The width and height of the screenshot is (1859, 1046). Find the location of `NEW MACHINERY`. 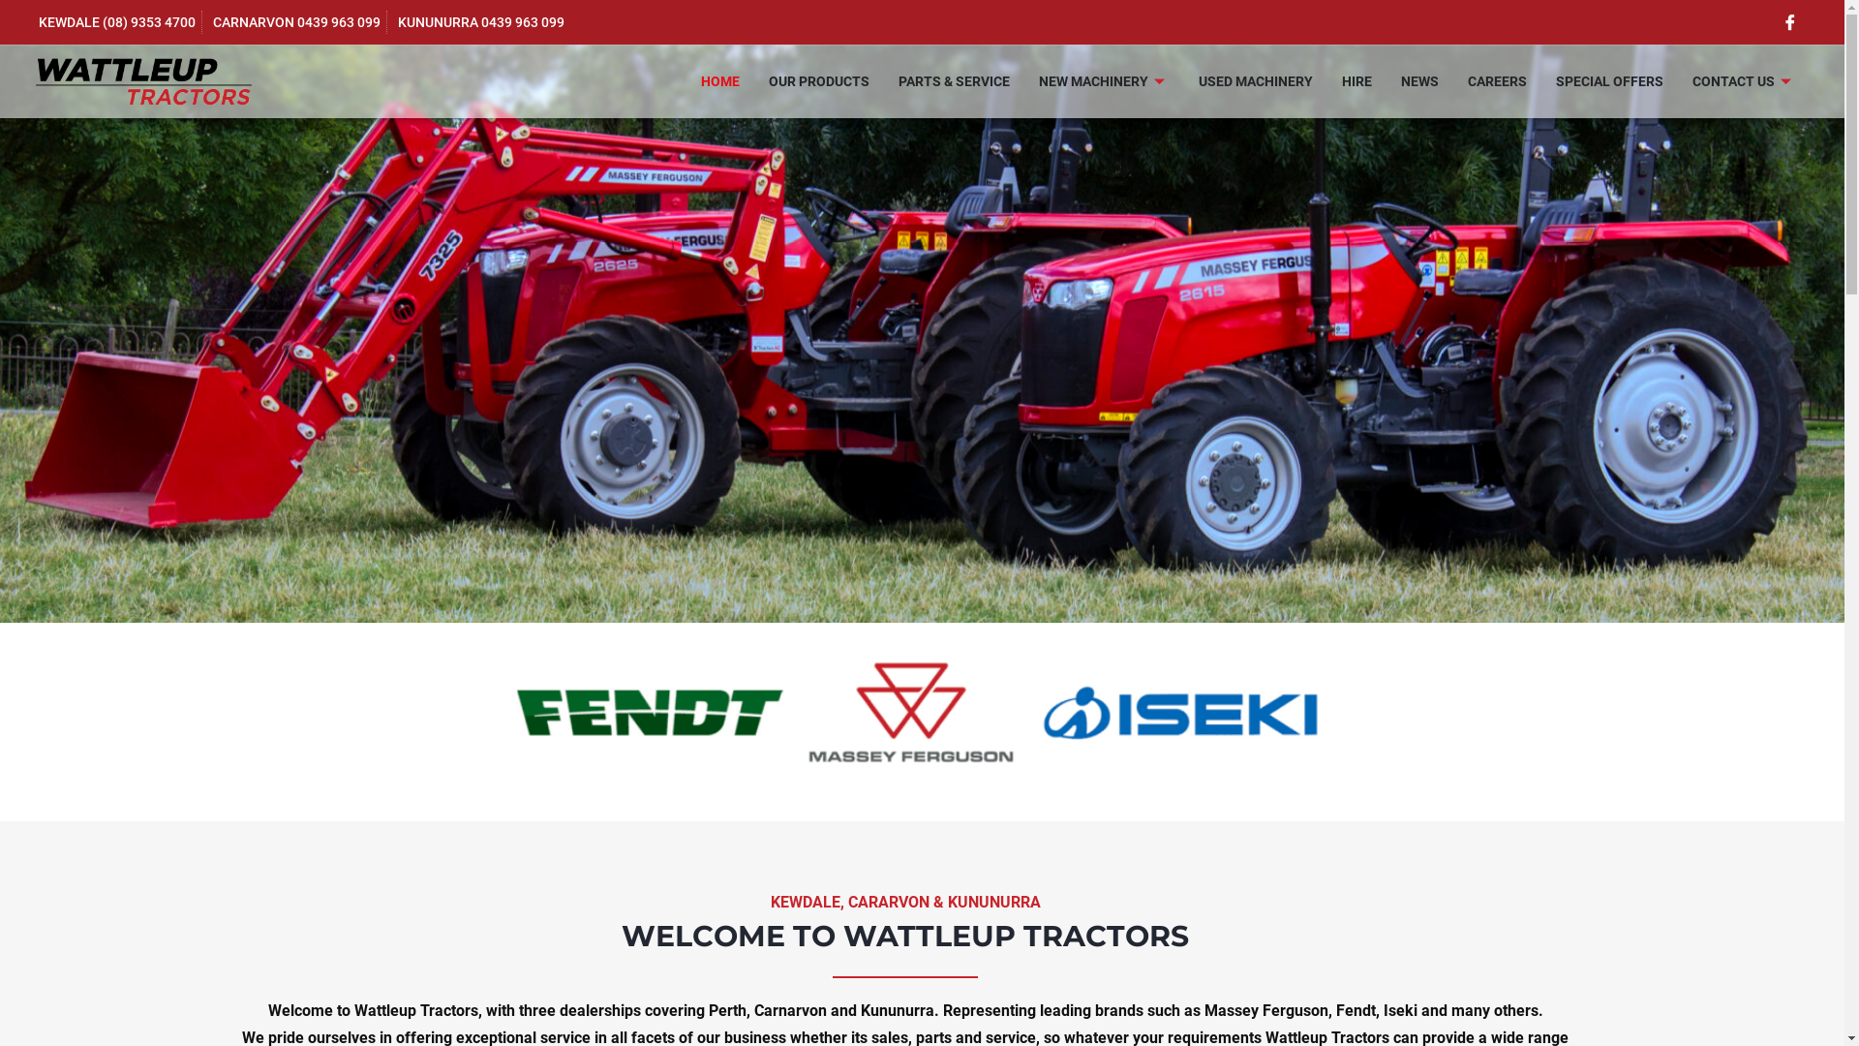

NEW MACHINERY is located at coordinates (1104, 81).